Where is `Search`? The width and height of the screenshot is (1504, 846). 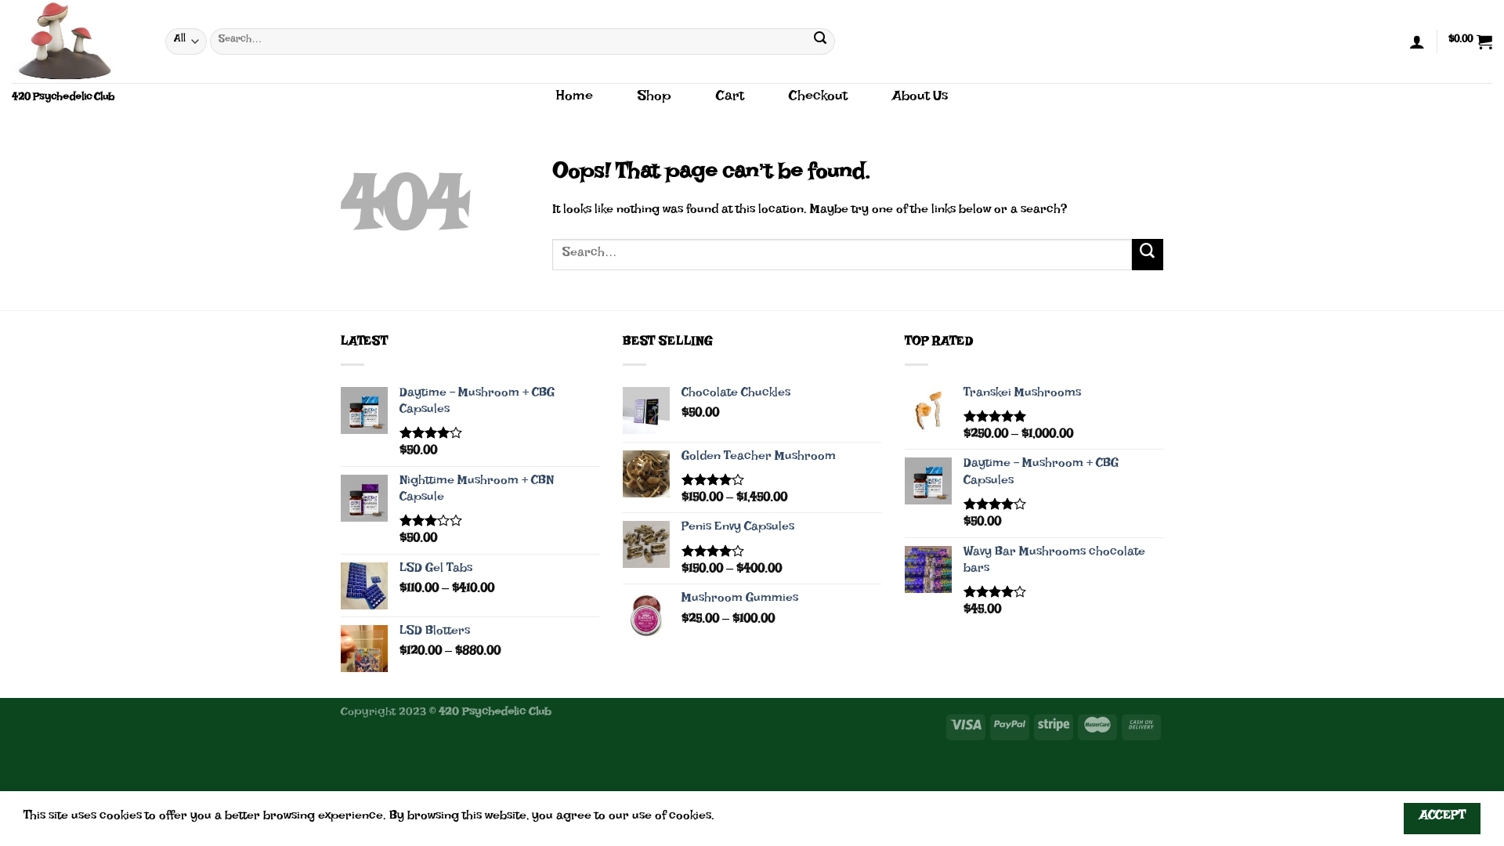
Search is located at coordinates (821, 42).